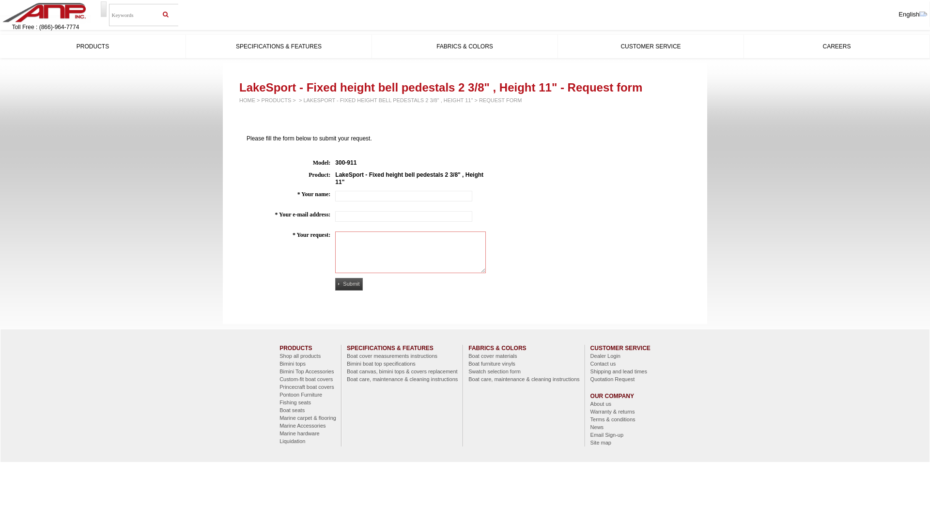  Describe the element at coordinates (295, 348) in the screenshot. I see `PRODUCTS` at that location.